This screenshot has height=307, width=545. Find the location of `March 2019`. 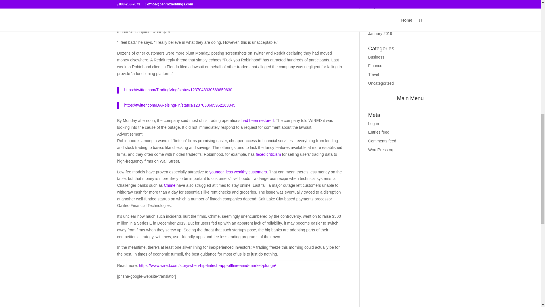

March 2019 is located at coordinates (379, 24).